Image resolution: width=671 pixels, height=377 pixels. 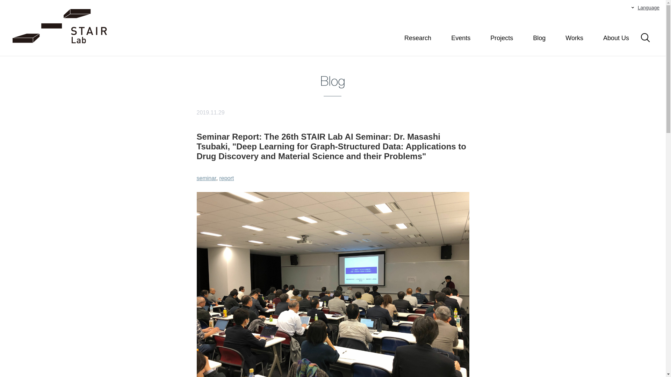 I want to click on Research, so click(x=418, y=38).